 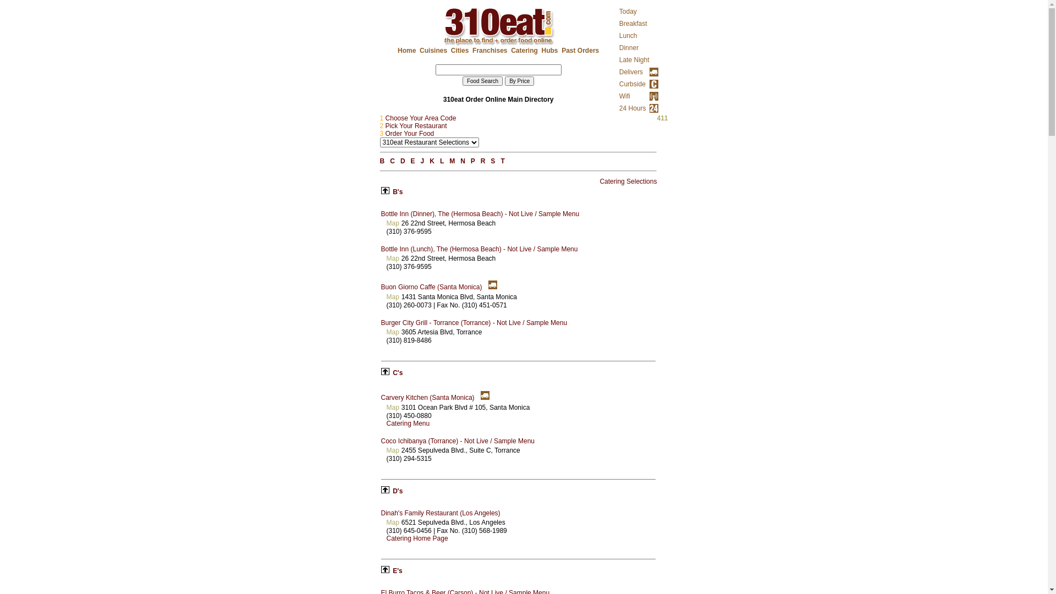 I want to click on Map, so click(x=393, y=407).